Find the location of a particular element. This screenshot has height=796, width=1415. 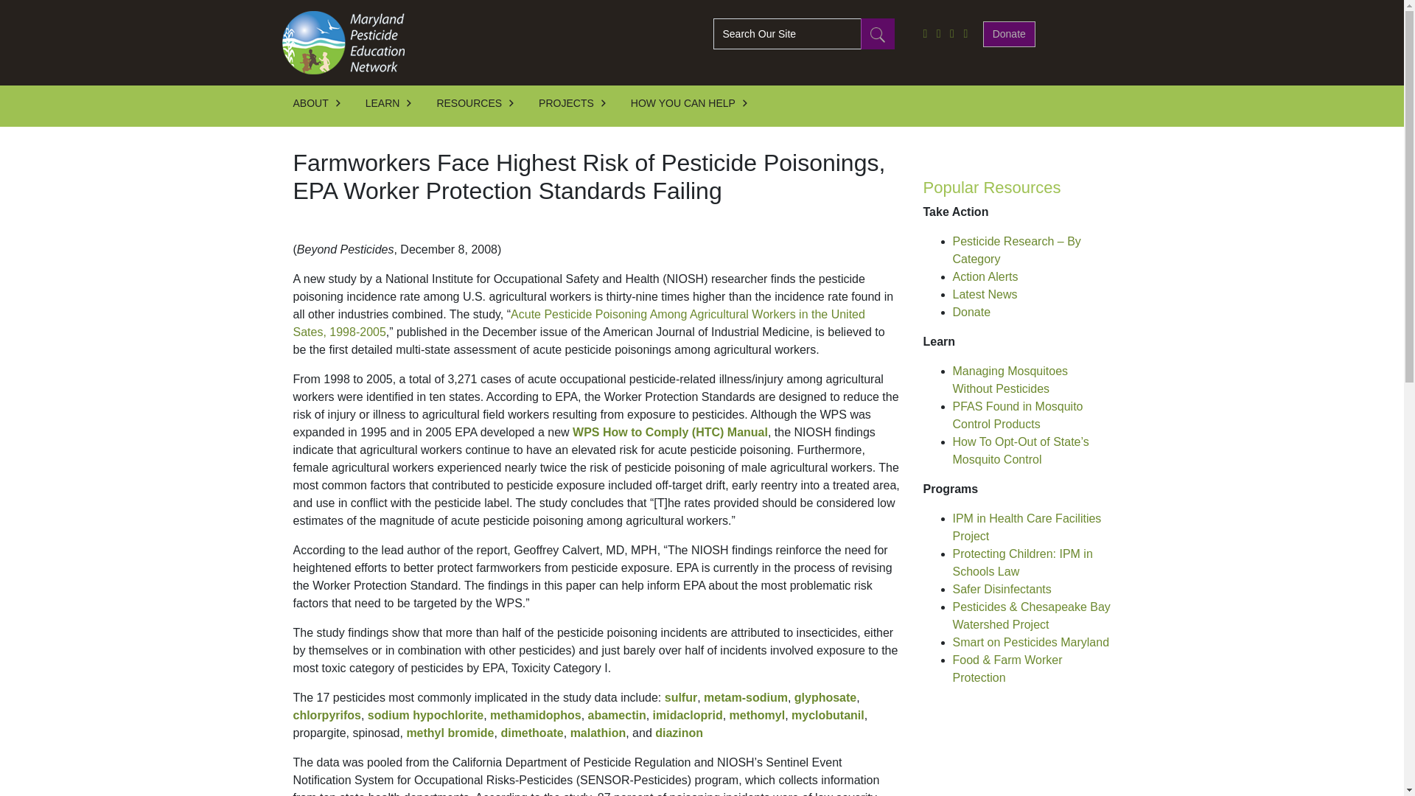

Donate is located at coordinates (1010, 34).